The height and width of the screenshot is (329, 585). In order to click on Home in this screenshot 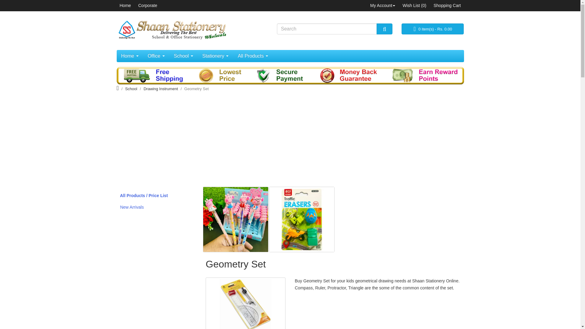, I will do `click(129, 56)`.